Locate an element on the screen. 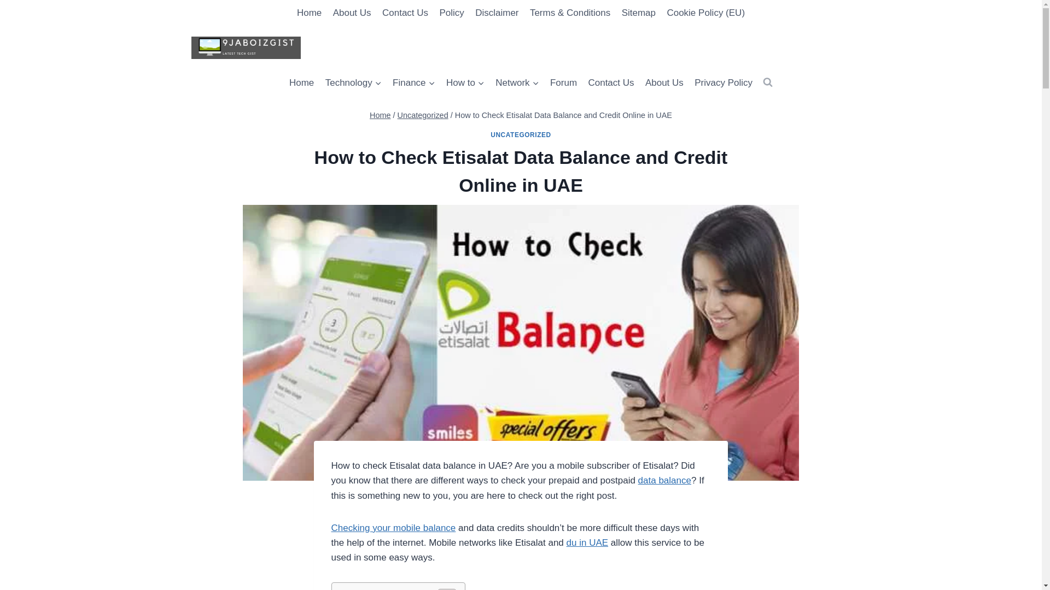 Image resolution: width=1050 pixels, height=590 pixels. Finance is located at coordinates (414, 83).